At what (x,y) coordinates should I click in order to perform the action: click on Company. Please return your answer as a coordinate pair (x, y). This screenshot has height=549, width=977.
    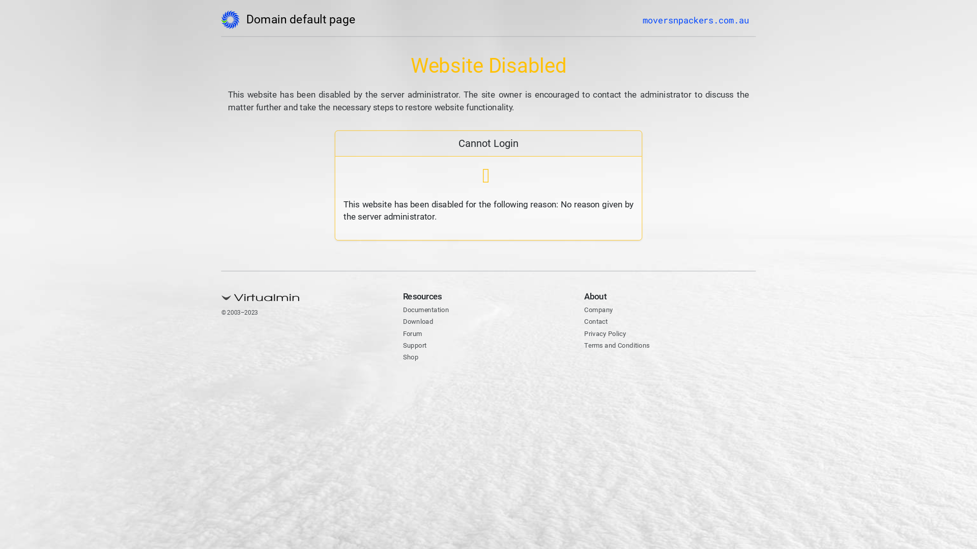
    Looking at the image, I should click on (601, 311).